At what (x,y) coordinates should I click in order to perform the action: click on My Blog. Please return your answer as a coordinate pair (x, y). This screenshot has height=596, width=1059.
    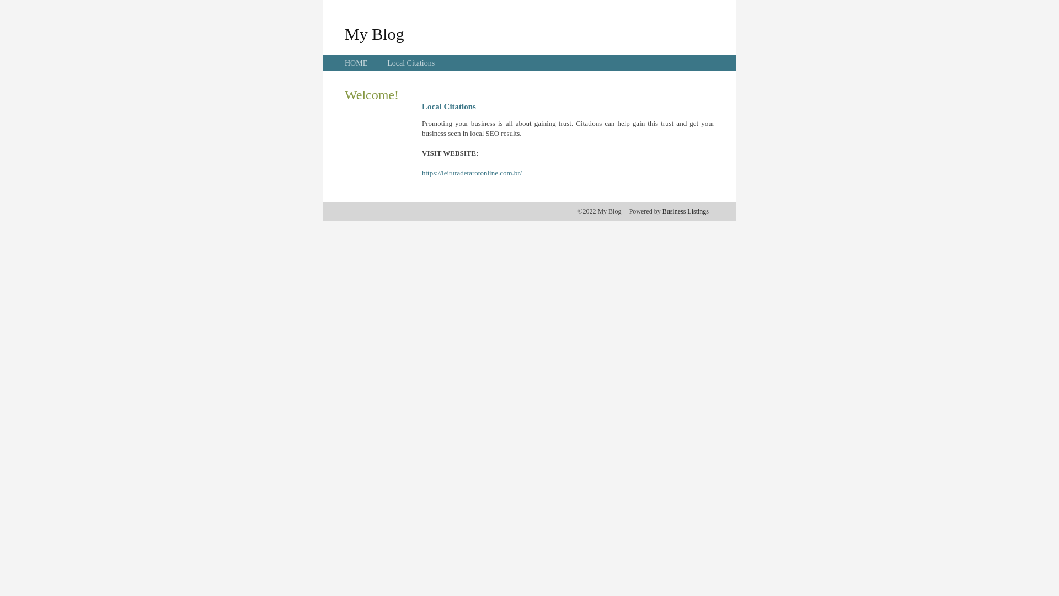
    Looking at the image, I should click on (375, 34).